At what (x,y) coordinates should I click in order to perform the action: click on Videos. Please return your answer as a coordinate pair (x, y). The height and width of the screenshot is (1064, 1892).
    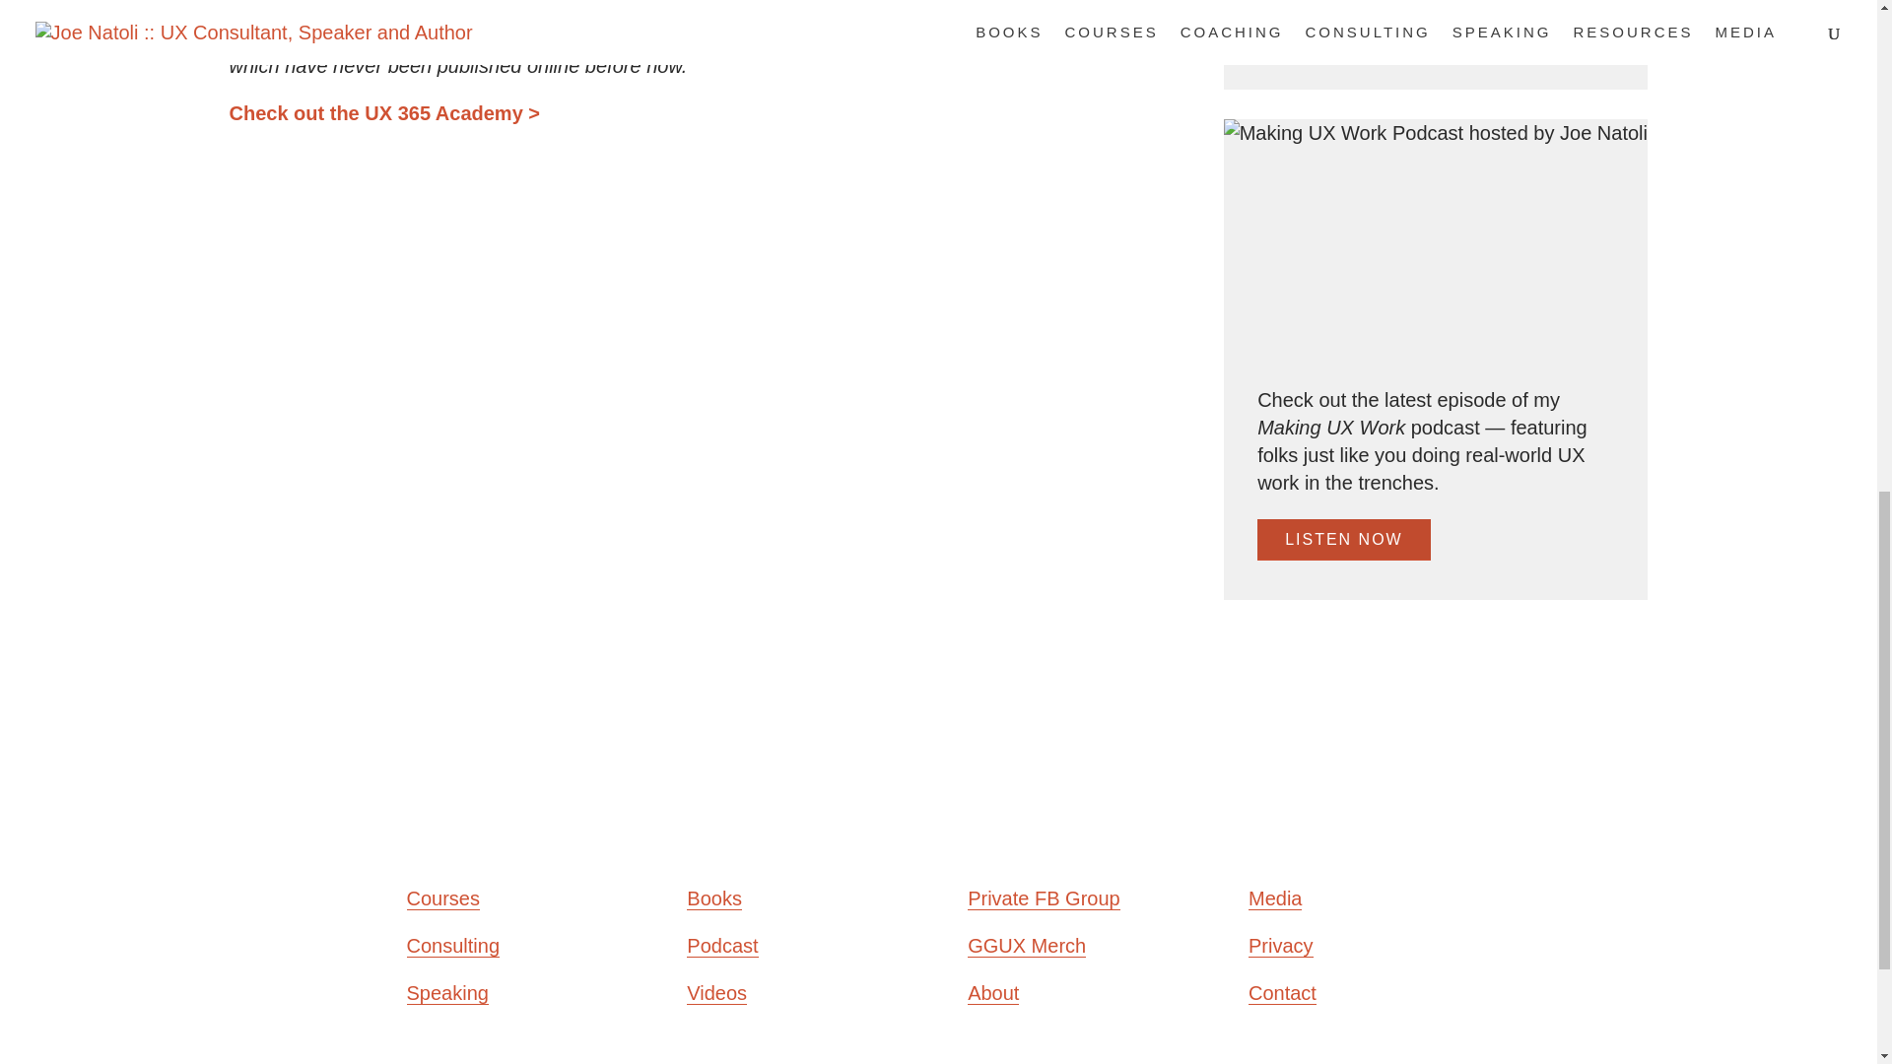
    Looking at the image, I should click on (716, 993).